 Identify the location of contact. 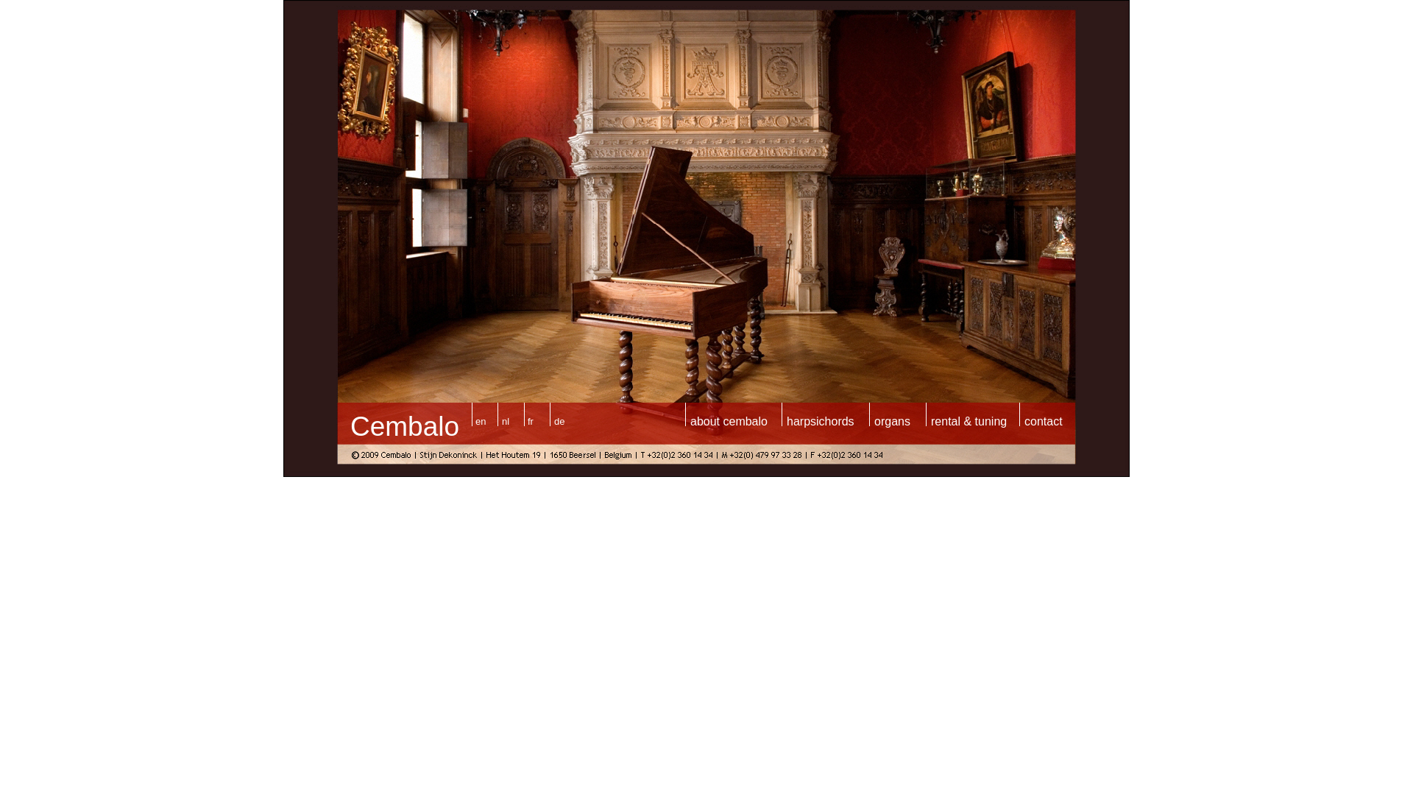
(1044, 421).